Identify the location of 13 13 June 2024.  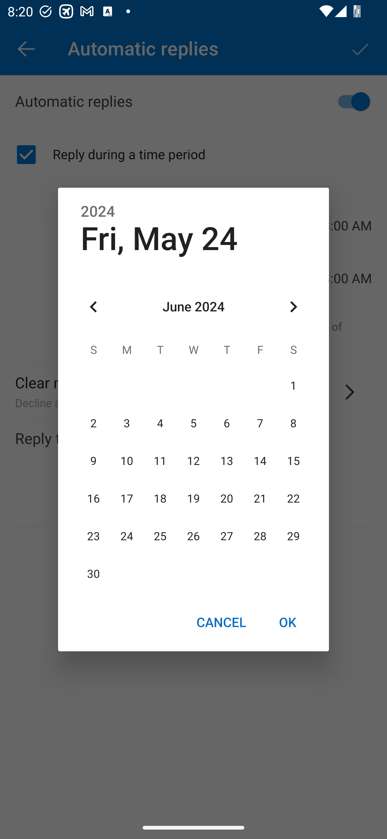
(227, 461).